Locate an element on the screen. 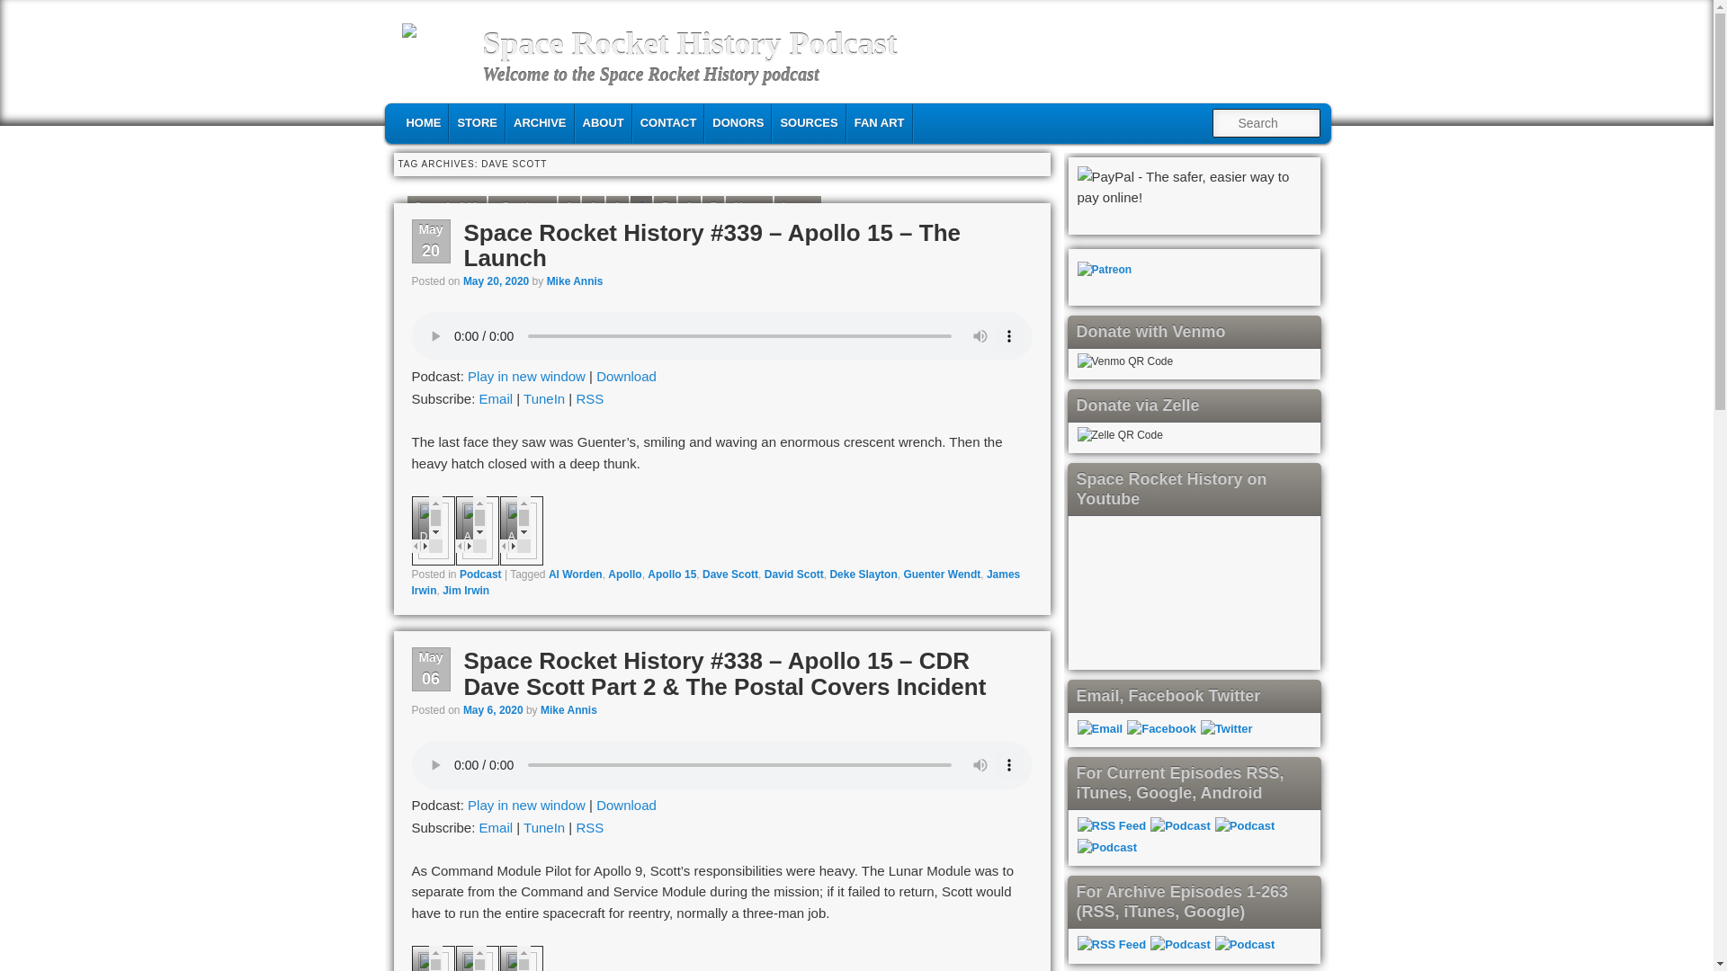  Mike Annis is located at coordinates (575, 281).